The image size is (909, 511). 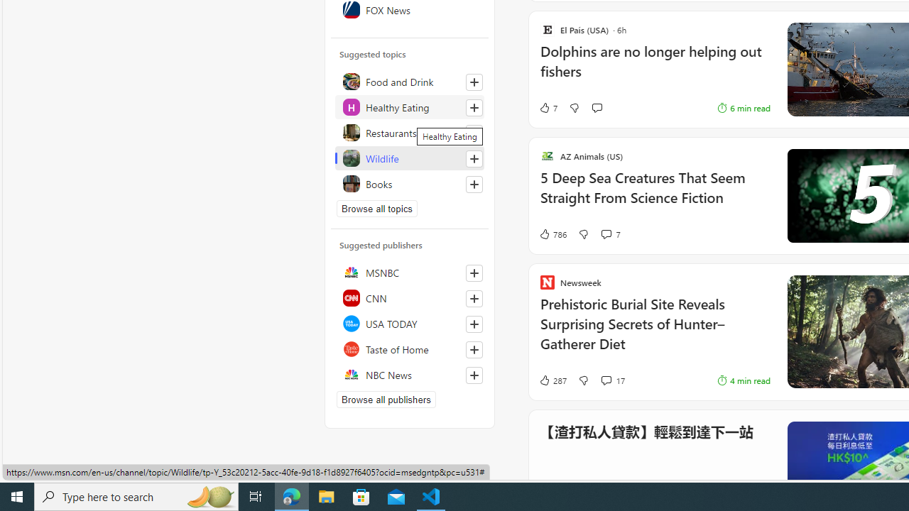 What do you see at coordinates (410, 375) in the screenshot?
I see `NBC News` at bounding box center [410, 375].